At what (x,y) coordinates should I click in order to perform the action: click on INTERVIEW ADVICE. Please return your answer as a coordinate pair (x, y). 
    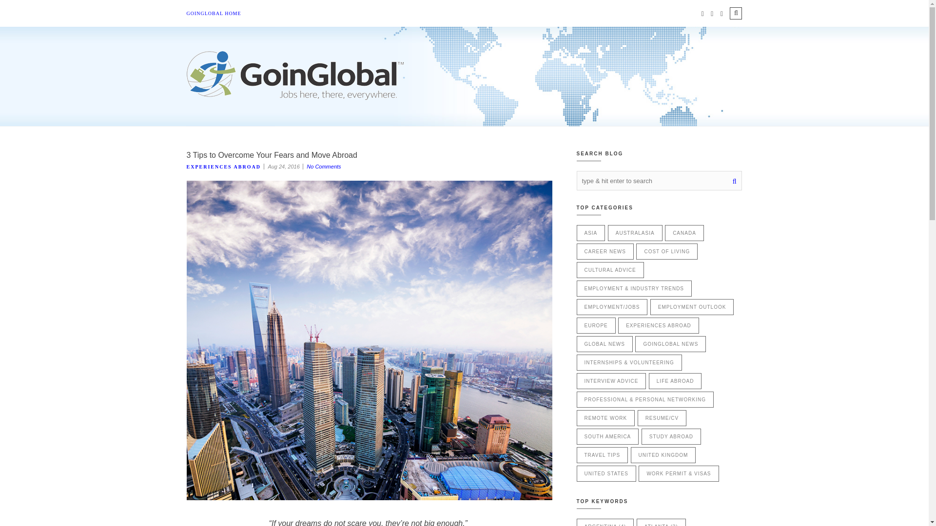
    Looking at the image, I should click on (611, 381).